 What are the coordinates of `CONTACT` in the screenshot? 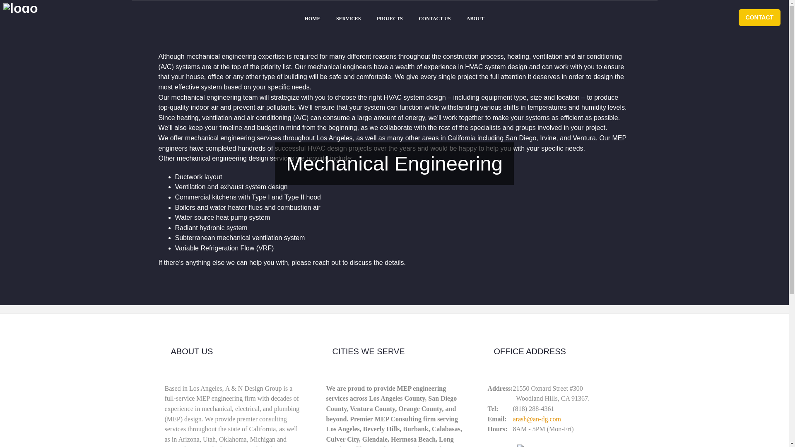 It's located at (759, 17).